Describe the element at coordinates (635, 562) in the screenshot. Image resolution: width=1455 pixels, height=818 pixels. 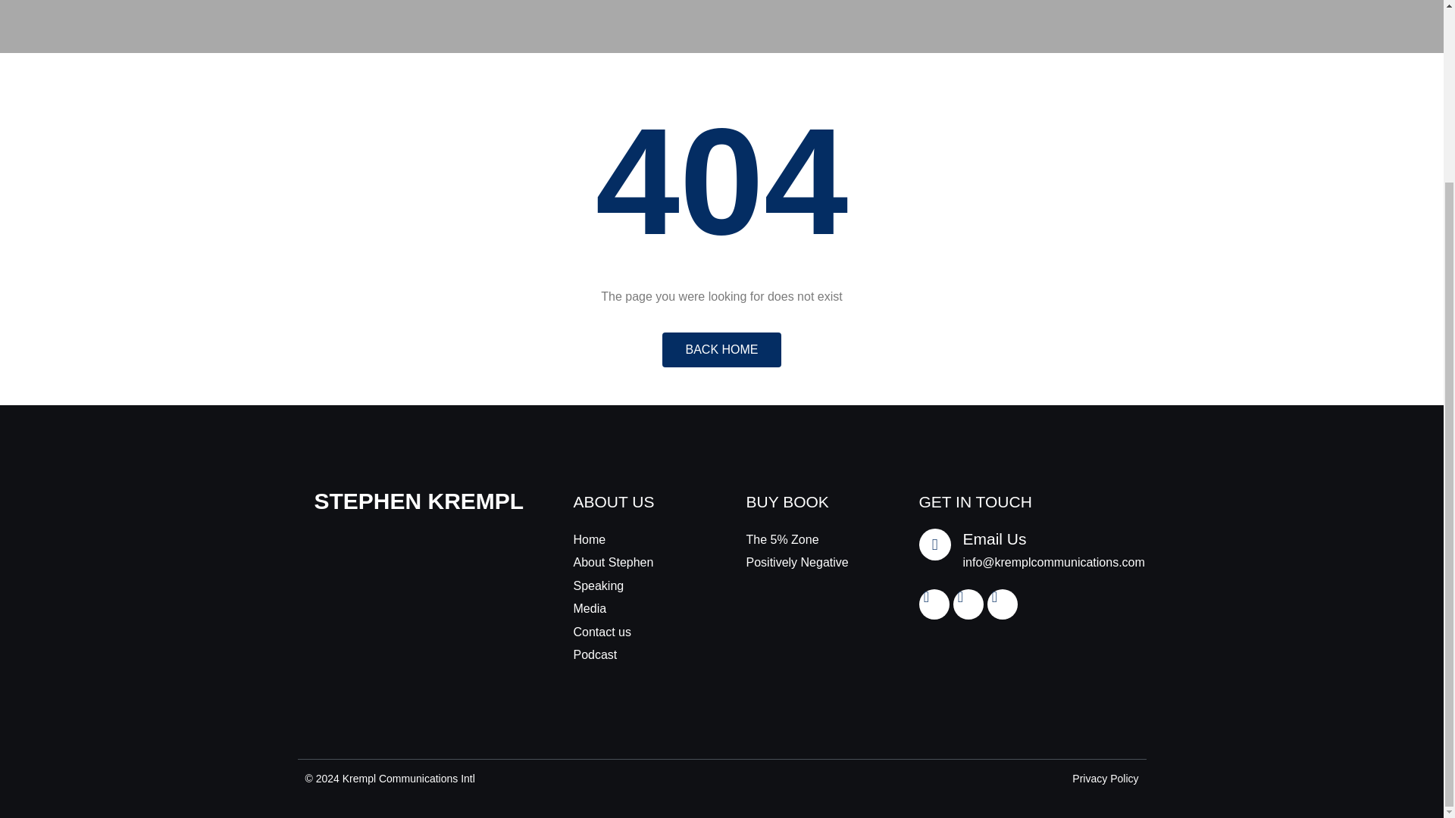
I see `About Stephen` at that location.